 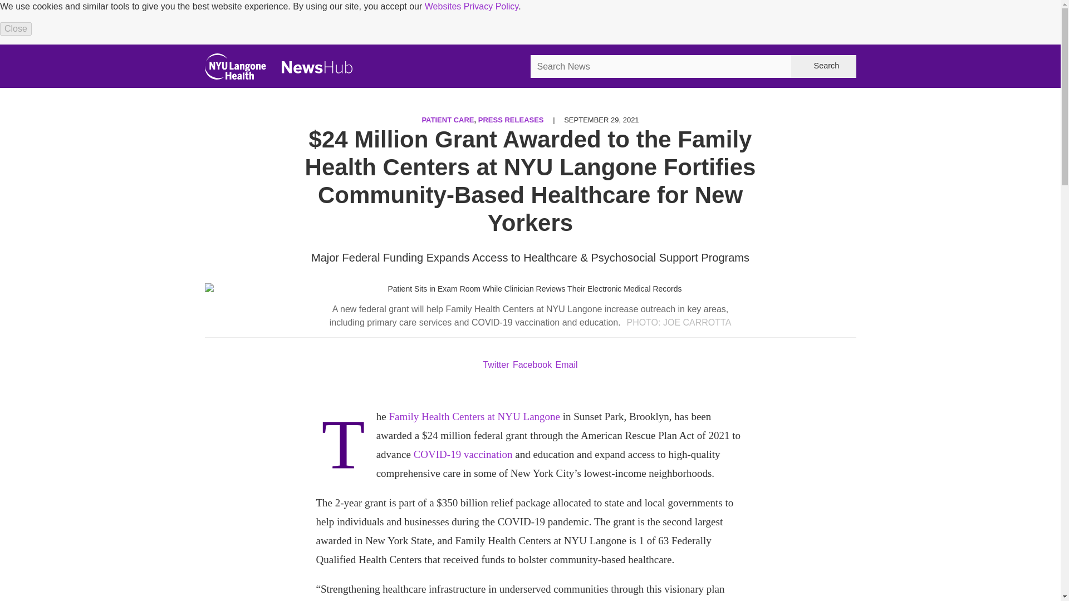 What do you see at coordinates (567, 364) in the screenshot?
I see `Email` at bounding box center [567, 364].